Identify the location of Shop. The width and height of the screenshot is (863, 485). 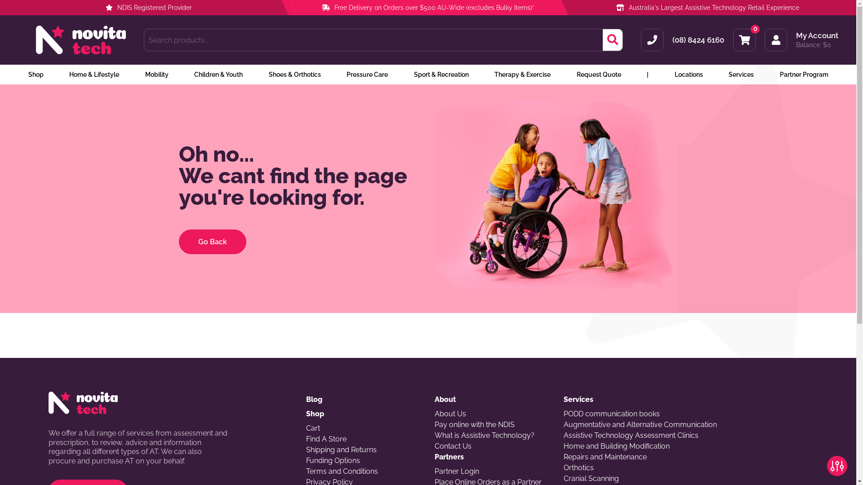
(364, 414).